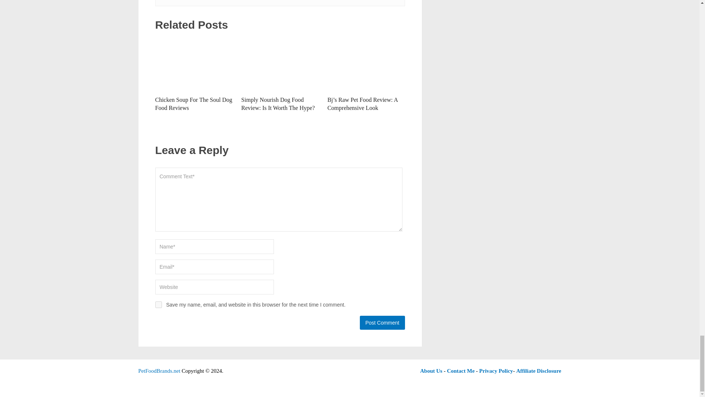 The image size is (705, 397). What do you see at coordinates (431, 371) in the screenshot?
I see `About Us` at bounding box center [431, 371].